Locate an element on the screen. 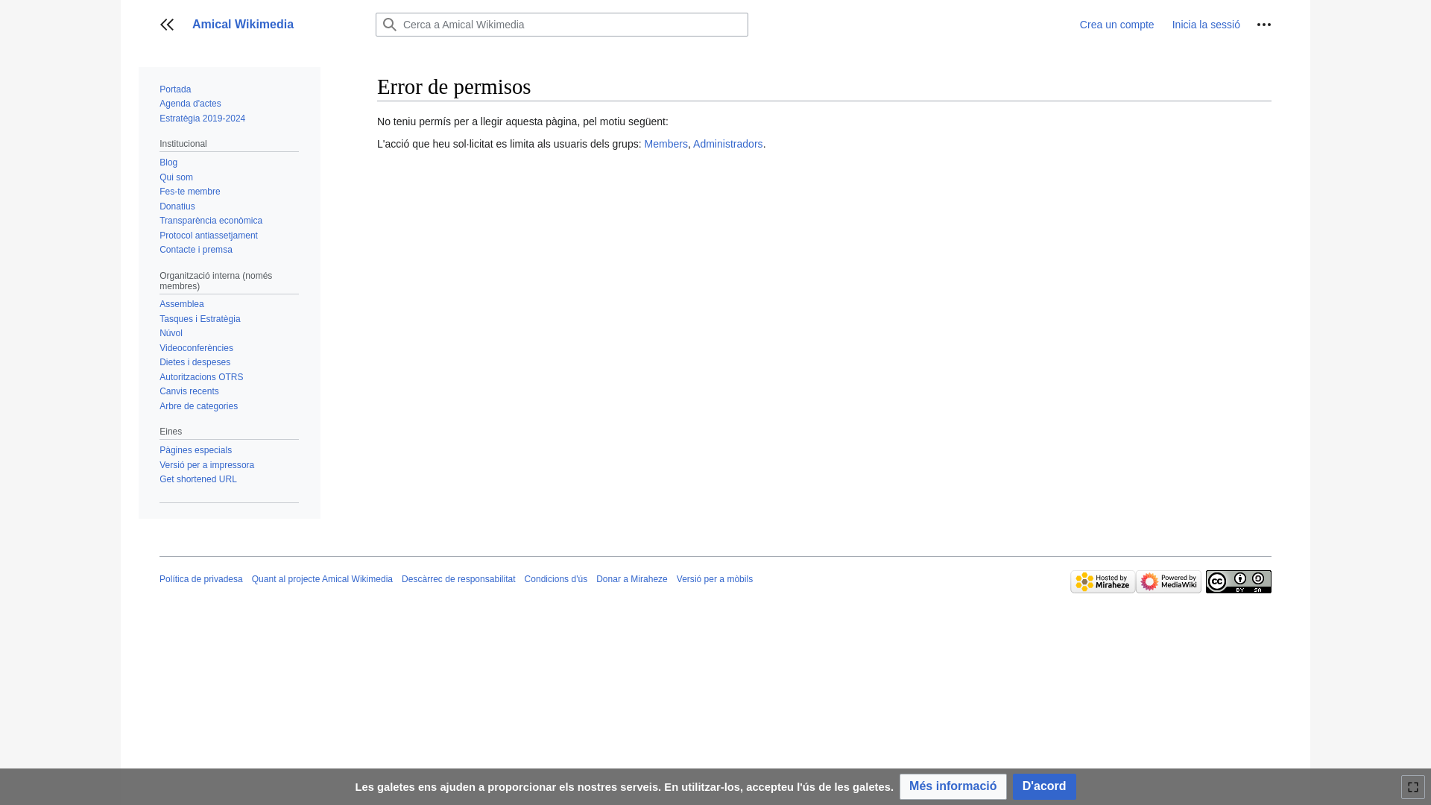 This screenshot has width=1431, height=805. Dietes i despeses is located at coordinates (195, 362).